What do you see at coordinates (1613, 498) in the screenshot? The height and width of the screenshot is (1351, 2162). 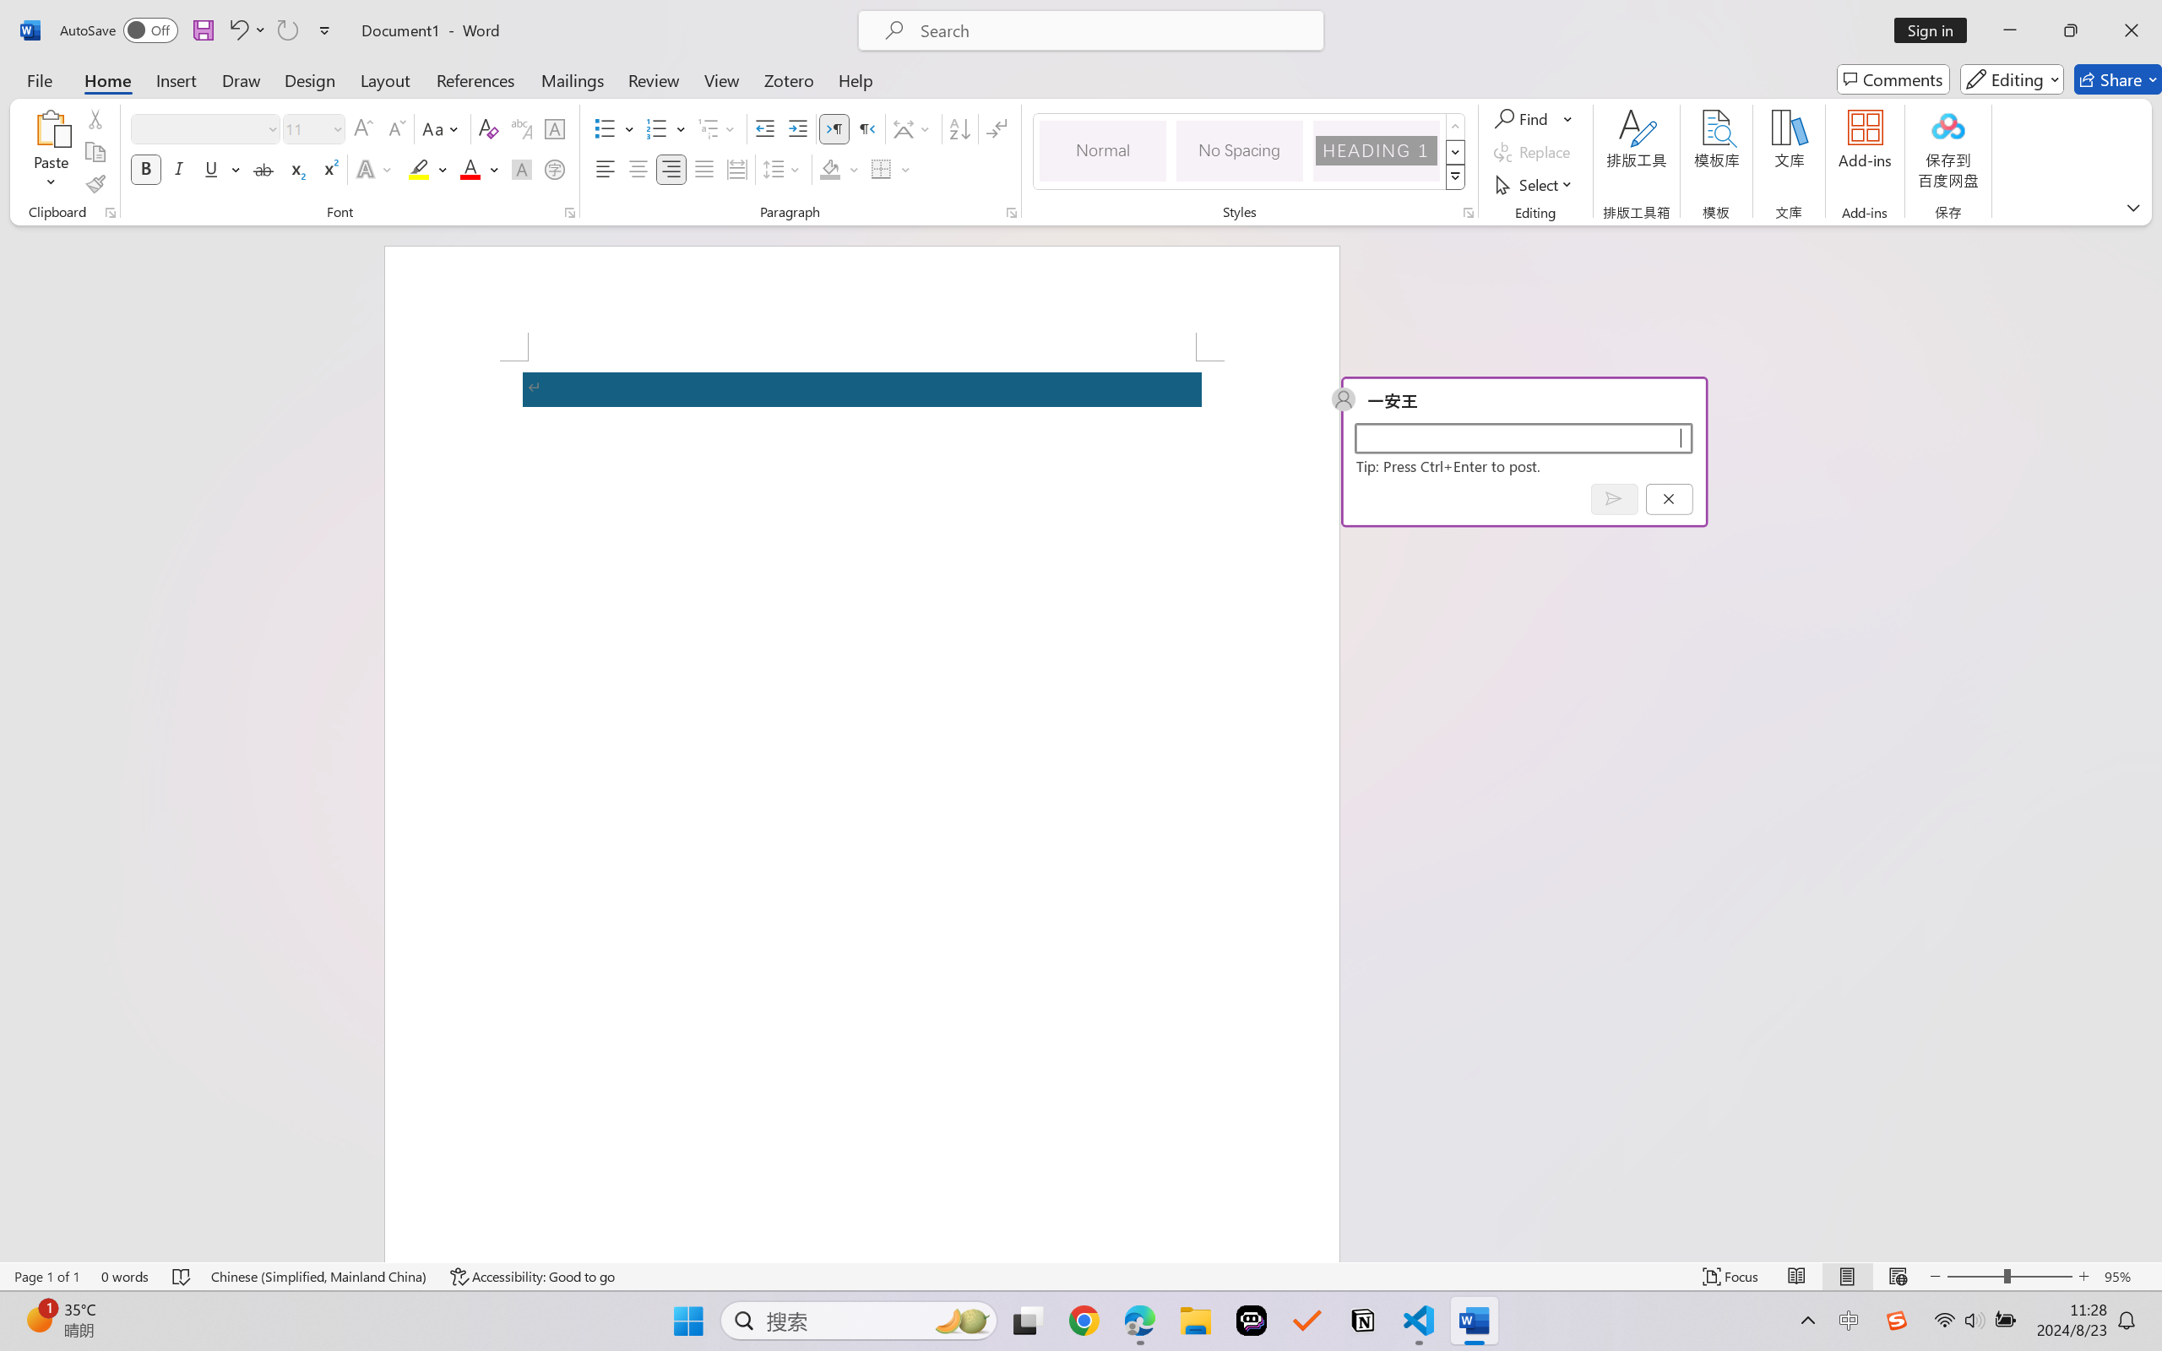 I see `Post comment (Ctrl + Enter)` at bounding box center [1613, 498].